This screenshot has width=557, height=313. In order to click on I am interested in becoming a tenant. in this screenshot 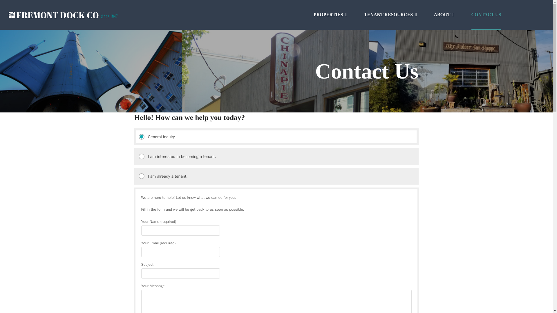, I will do `click(276, 156)`.